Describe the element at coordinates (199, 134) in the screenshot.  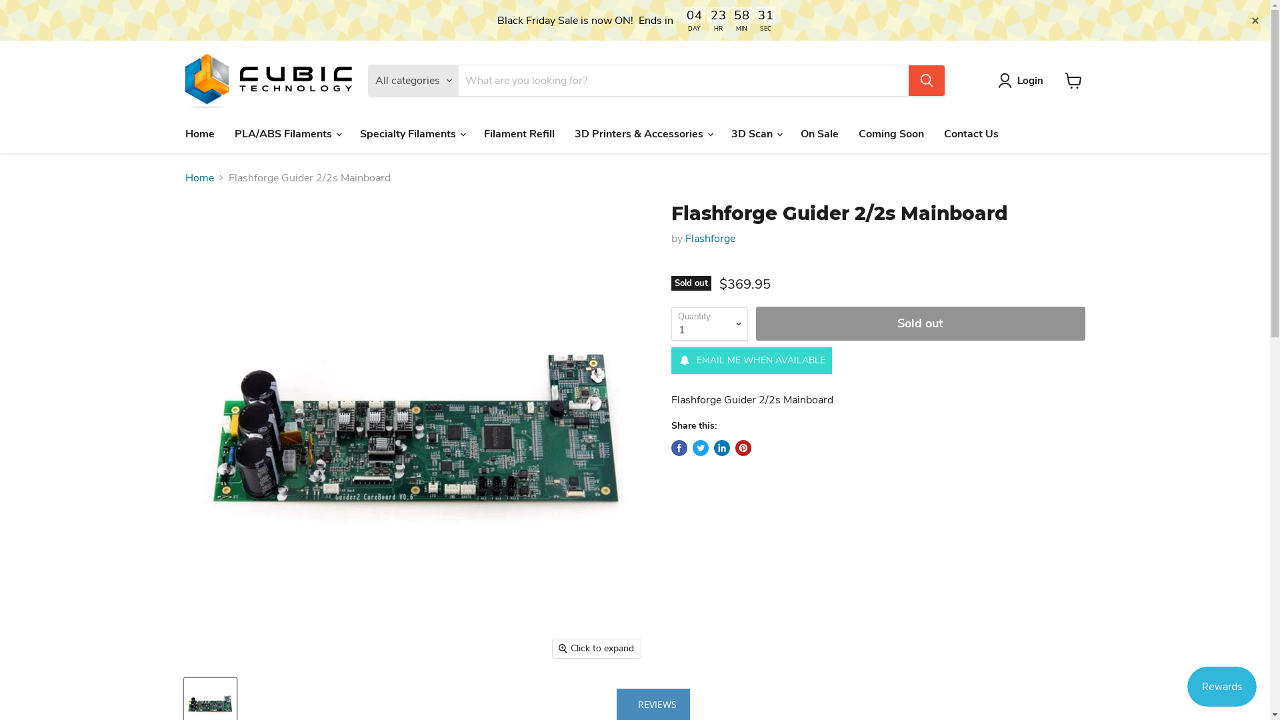
I see `Home` at that location.